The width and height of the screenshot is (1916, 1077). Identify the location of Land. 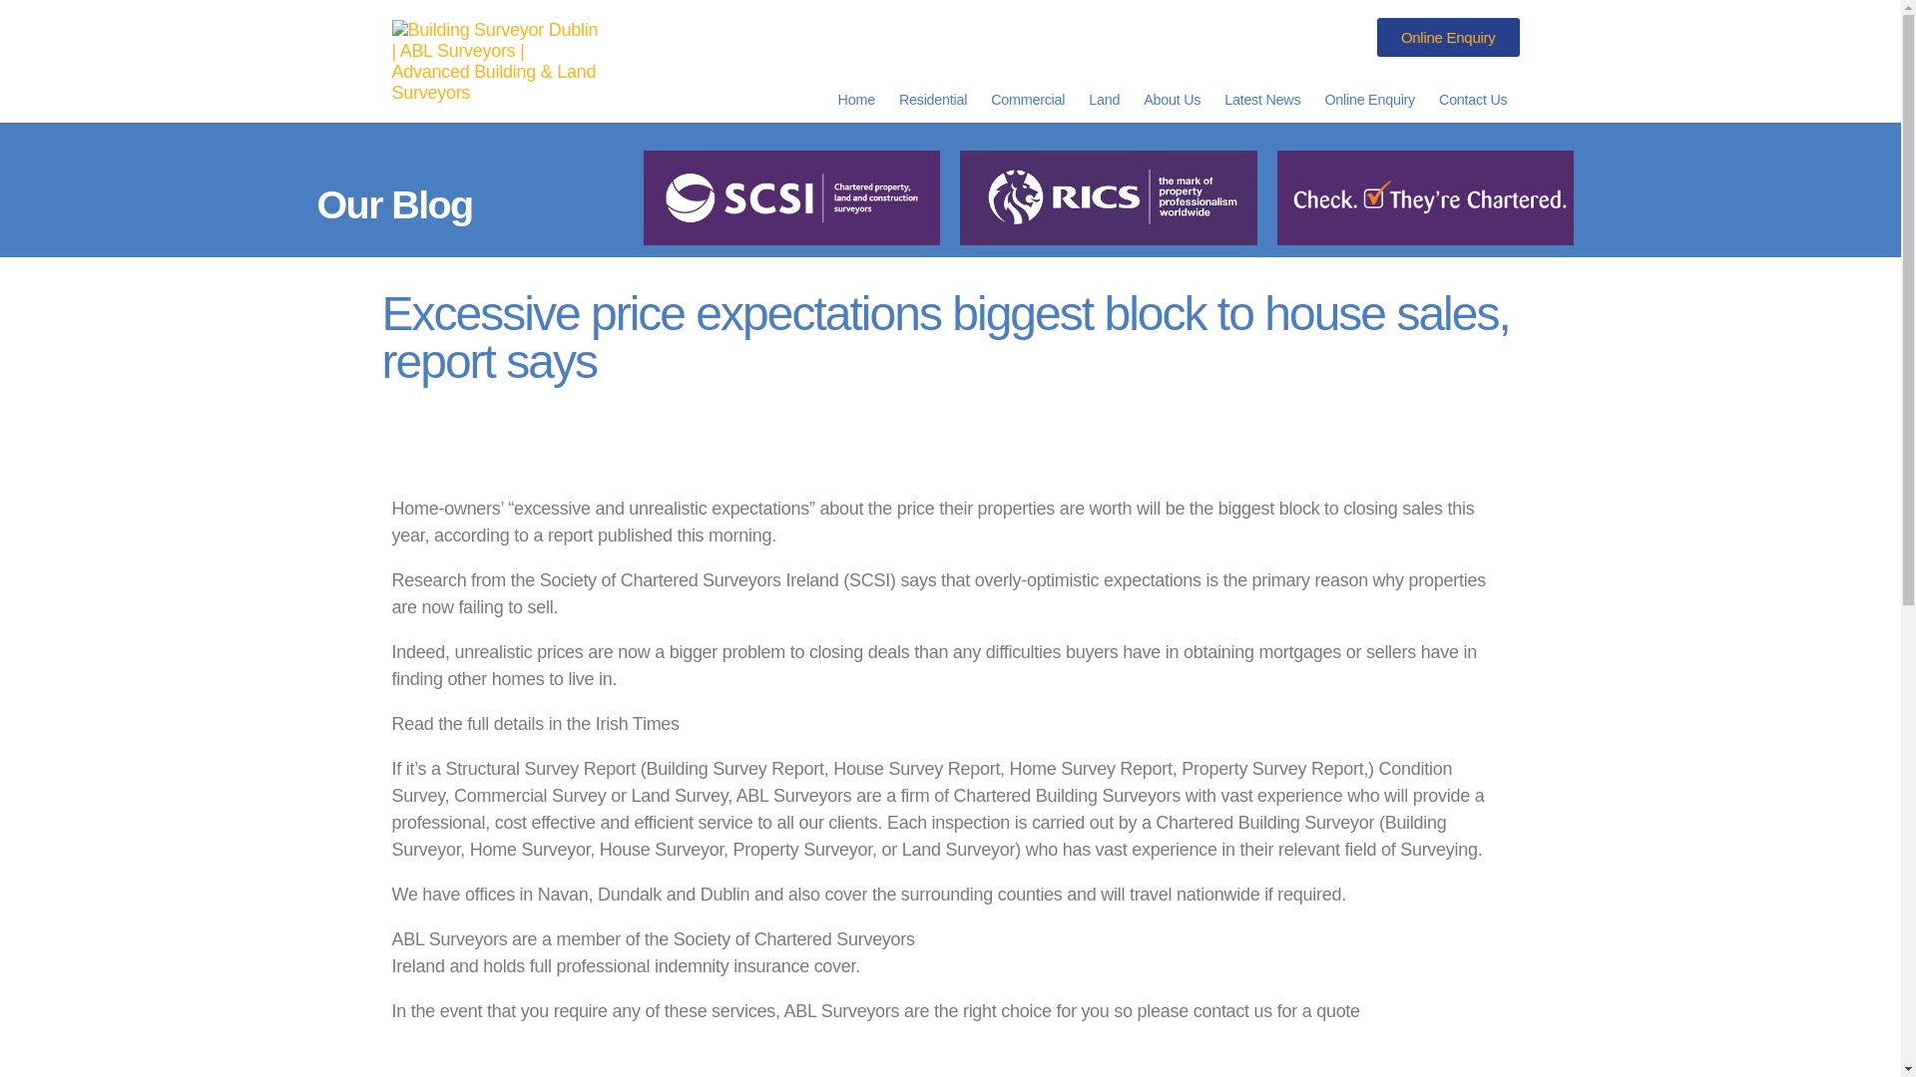
(1104, 100).